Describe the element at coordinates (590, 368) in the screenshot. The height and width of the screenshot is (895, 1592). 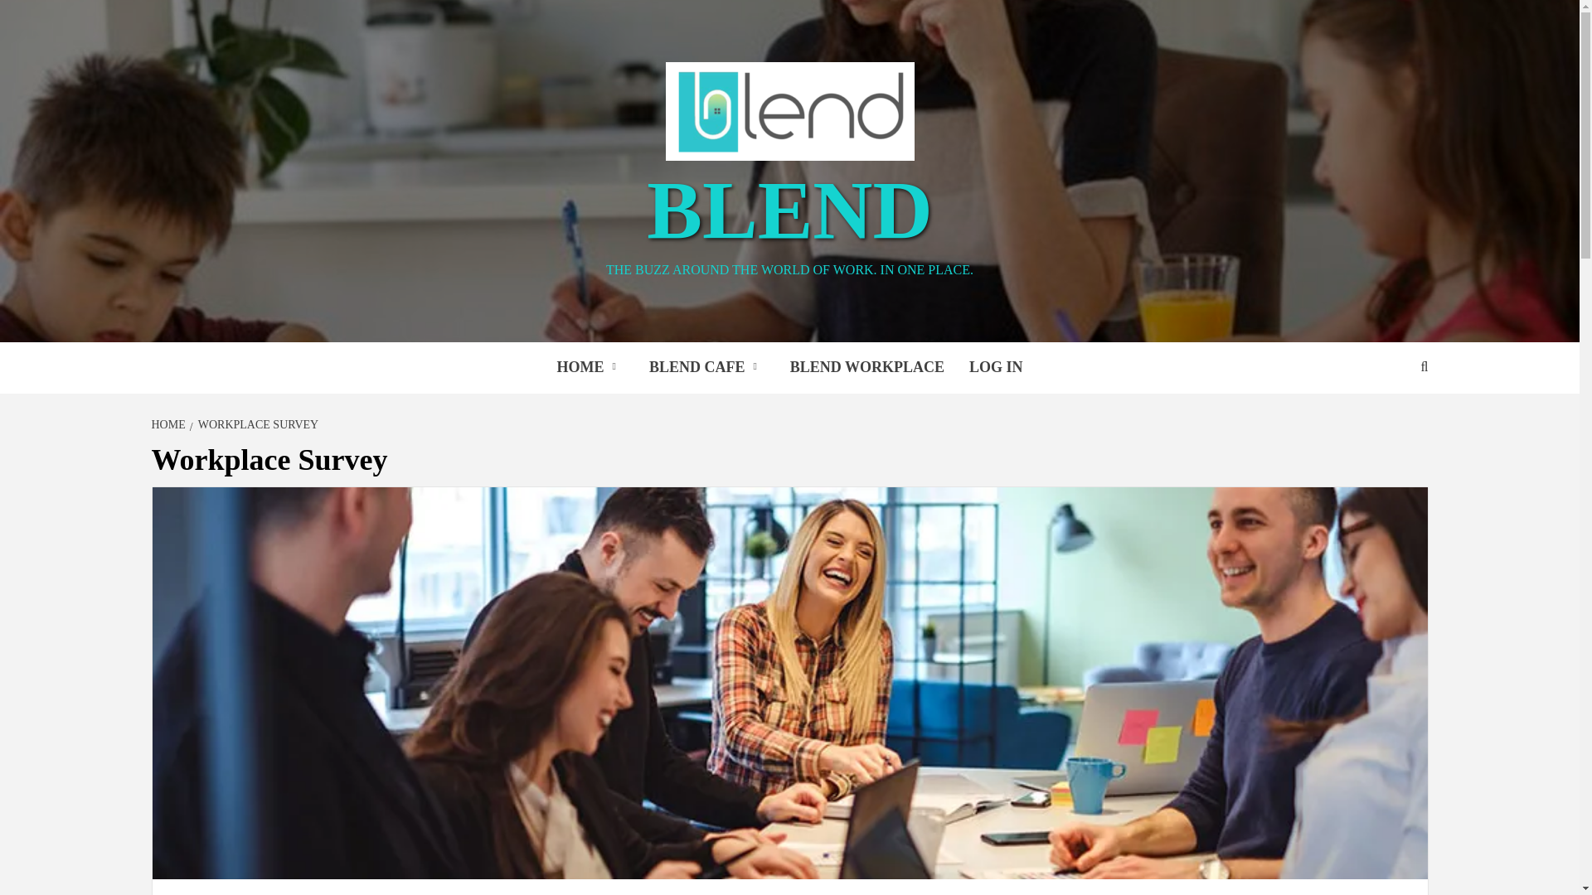
I see `HOME` at that location.